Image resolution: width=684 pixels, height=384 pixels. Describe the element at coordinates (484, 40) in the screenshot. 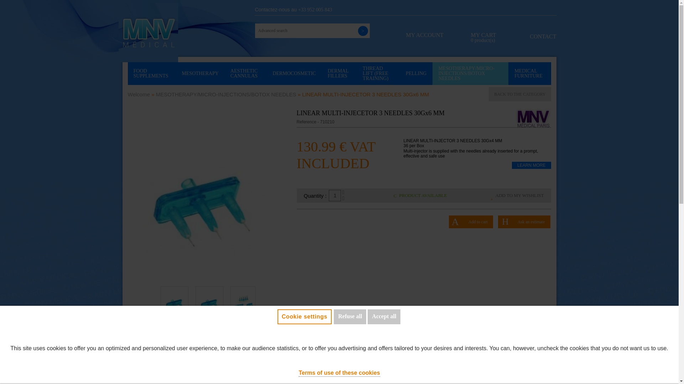

I see `MY CART` at that location.